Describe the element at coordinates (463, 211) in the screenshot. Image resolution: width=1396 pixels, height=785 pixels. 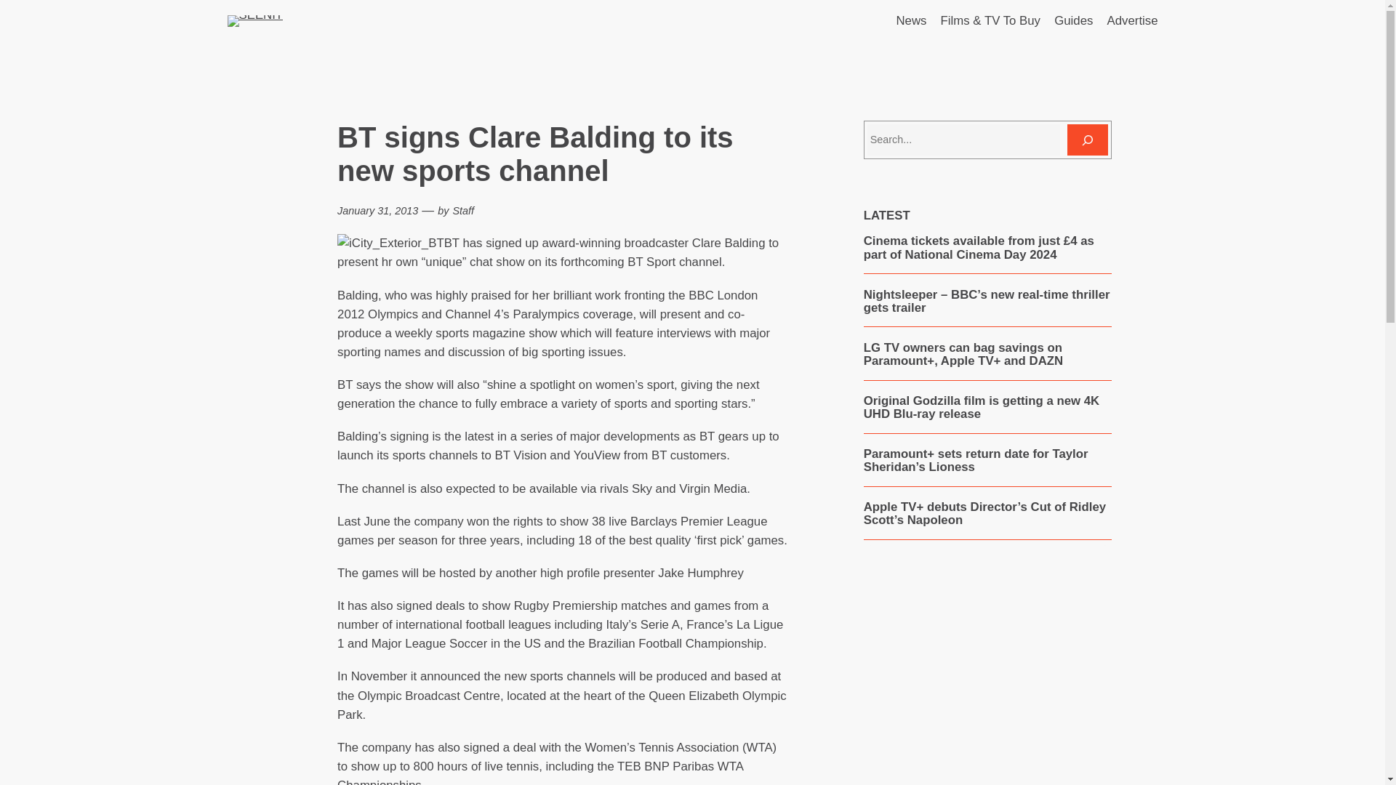
I see `Staff` at that location.